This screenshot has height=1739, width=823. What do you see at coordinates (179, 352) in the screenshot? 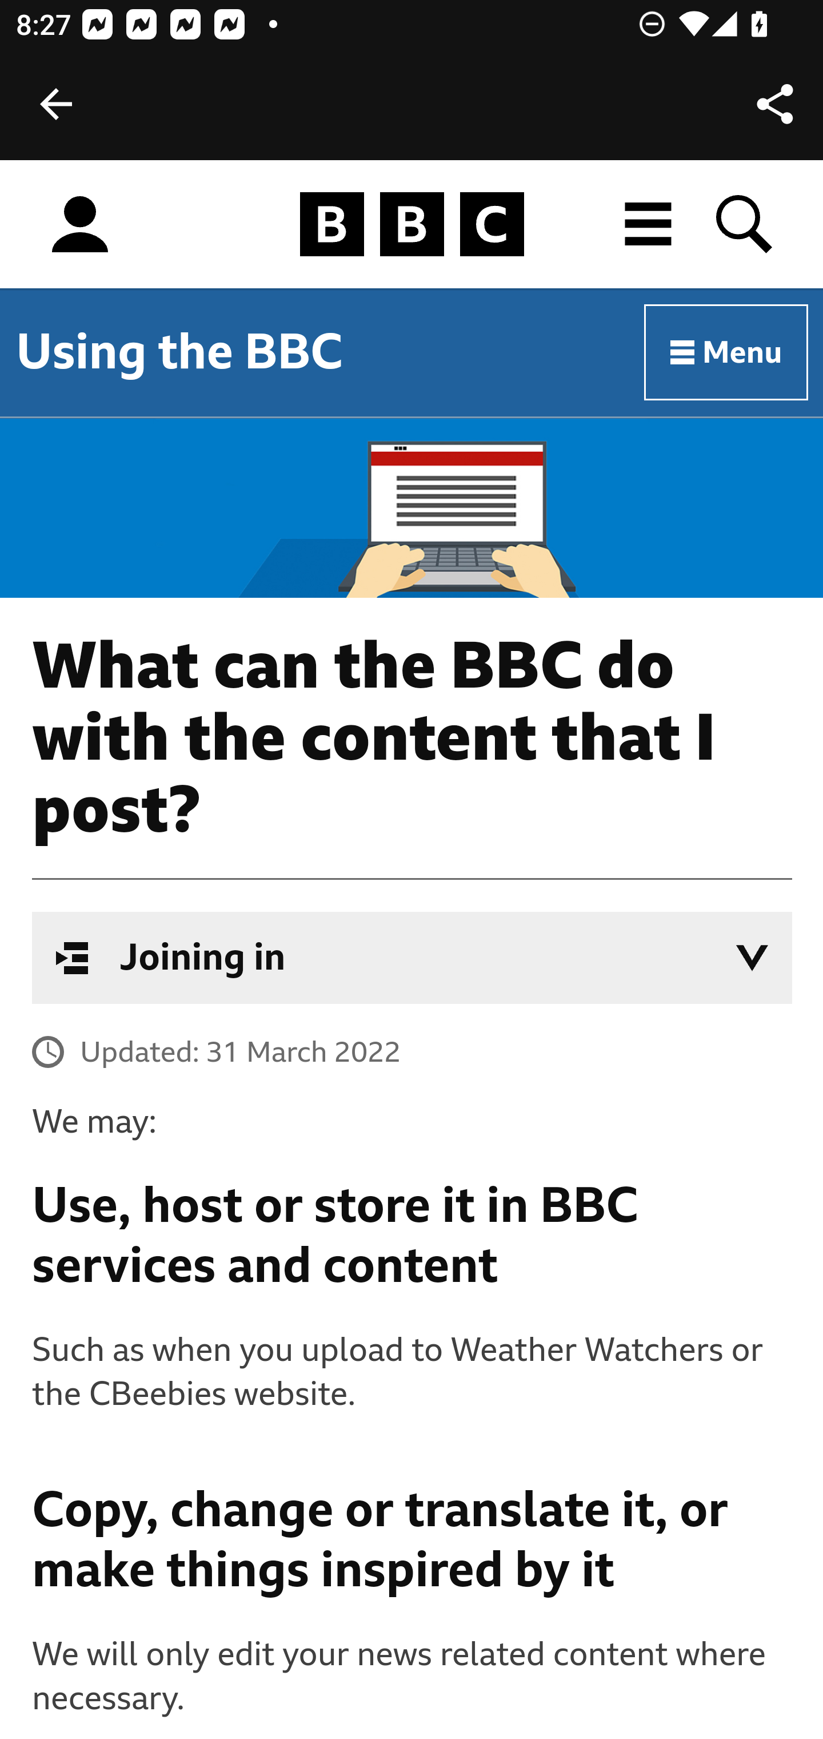
I see `Using the BBC` at bounding box center [179, 352].